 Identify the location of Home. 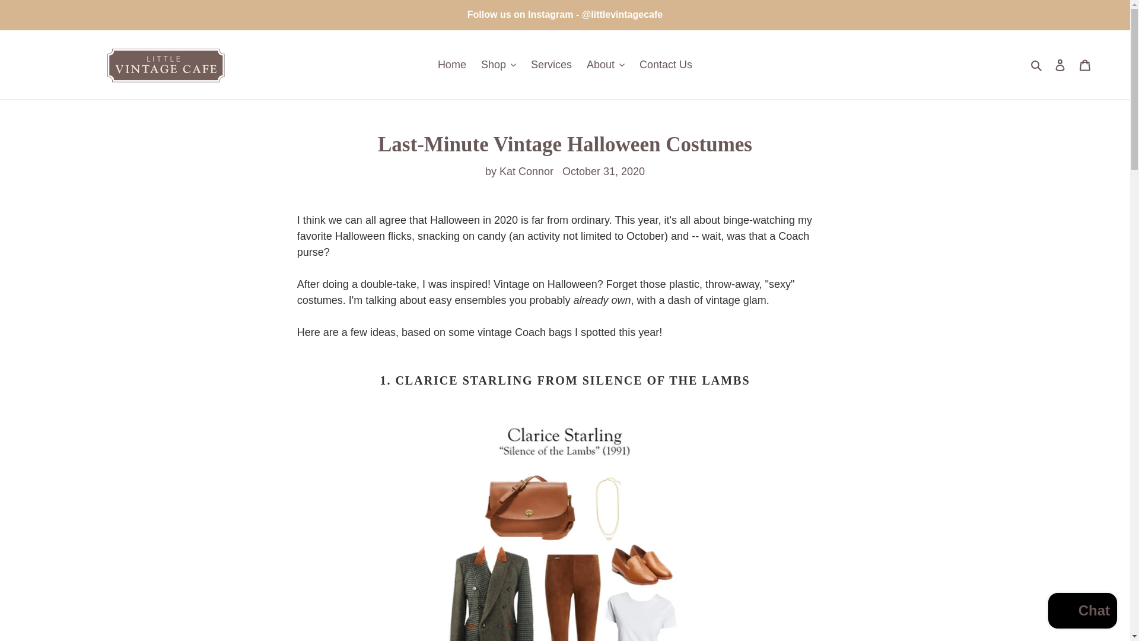
(452, 64).